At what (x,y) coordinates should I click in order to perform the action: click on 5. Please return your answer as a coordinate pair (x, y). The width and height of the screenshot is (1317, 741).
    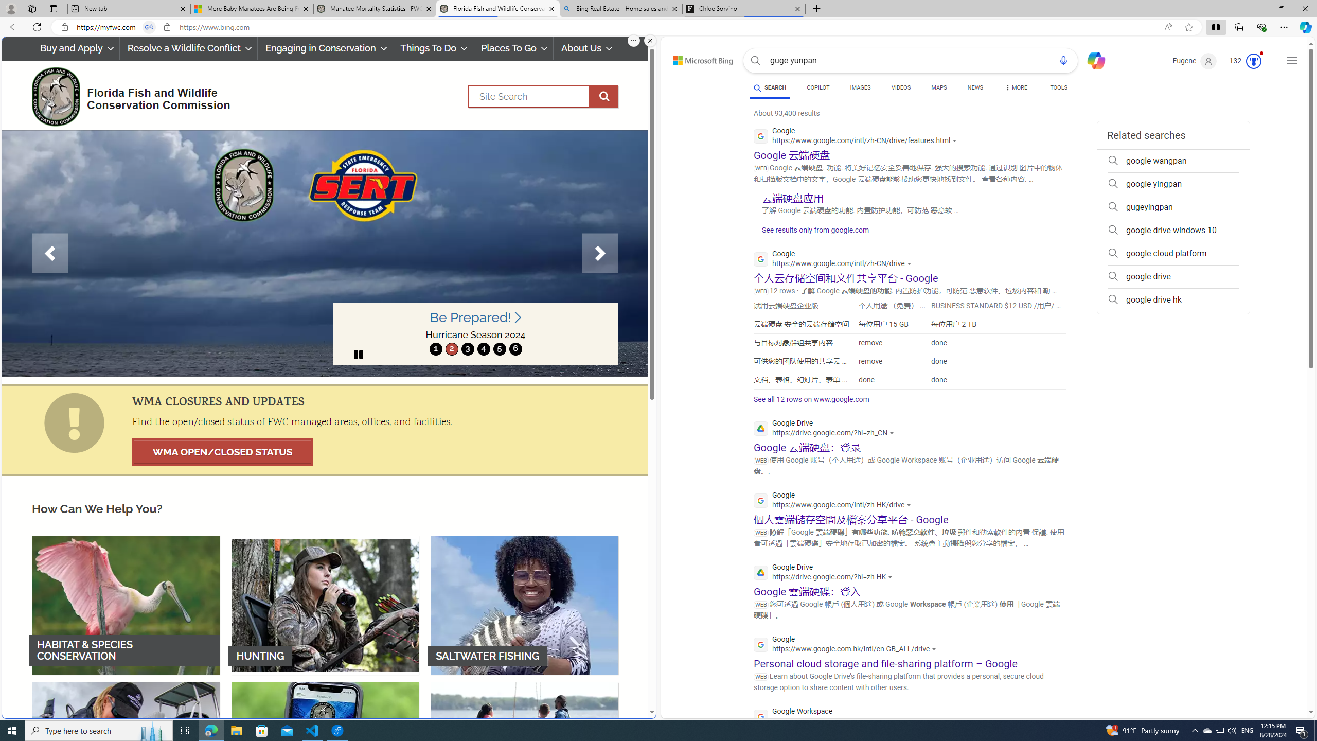
    Looking at the image, I should click on (499, 349).